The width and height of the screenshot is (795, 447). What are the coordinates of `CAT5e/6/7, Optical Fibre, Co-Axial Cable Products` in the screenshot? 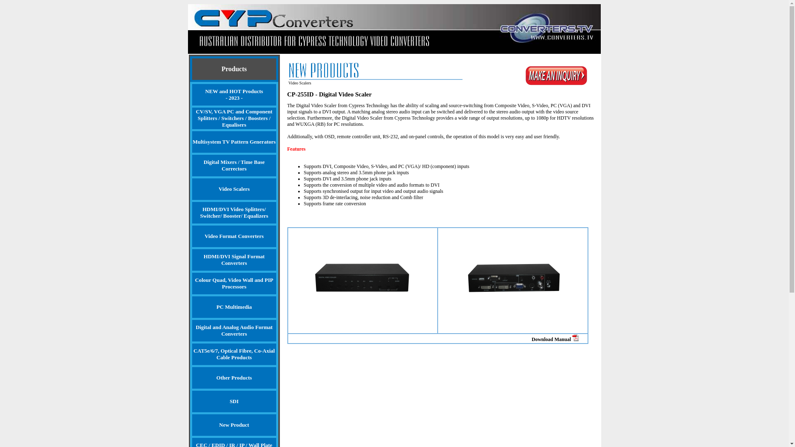 It's located at (234, 354).